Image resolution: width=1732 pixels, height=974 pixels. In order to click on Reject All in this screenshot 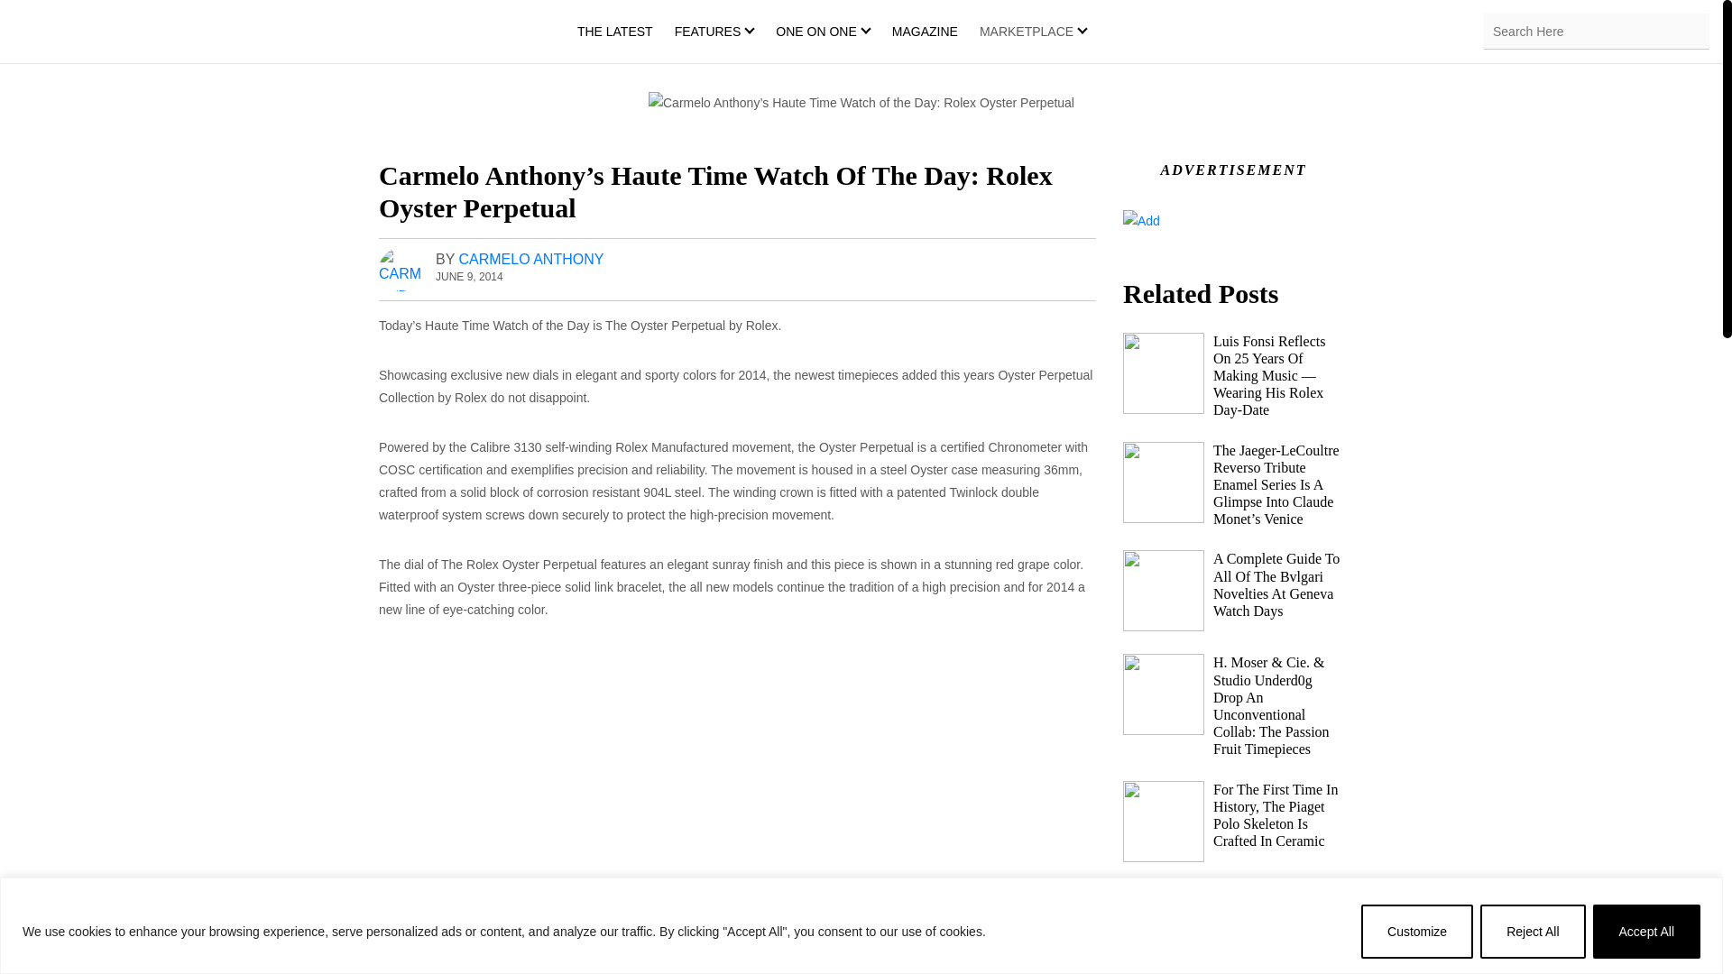, I will do `click(1532, 931)`.